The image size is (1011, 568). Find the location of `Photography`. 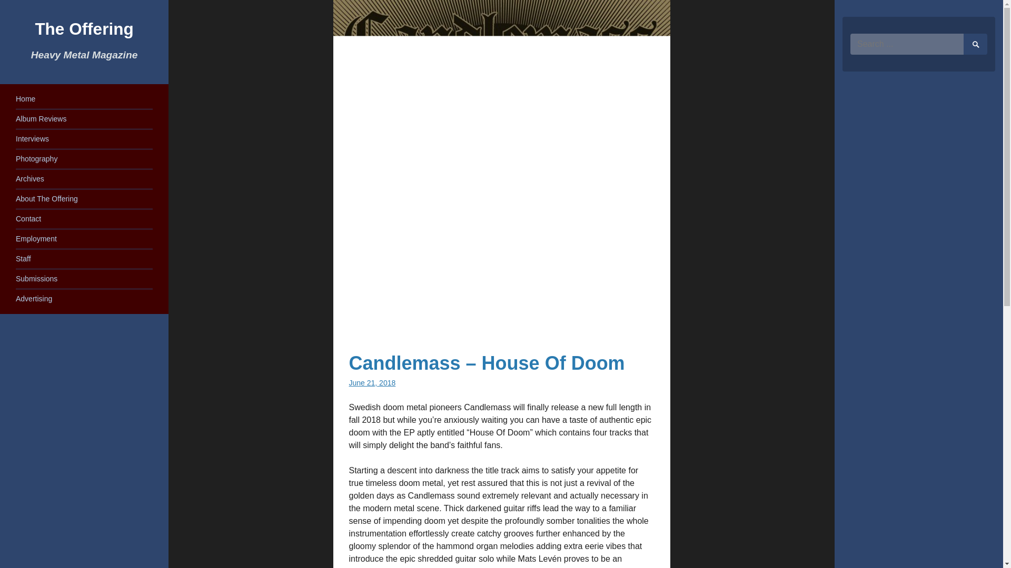

Photography is located at coordinates (37, 158).